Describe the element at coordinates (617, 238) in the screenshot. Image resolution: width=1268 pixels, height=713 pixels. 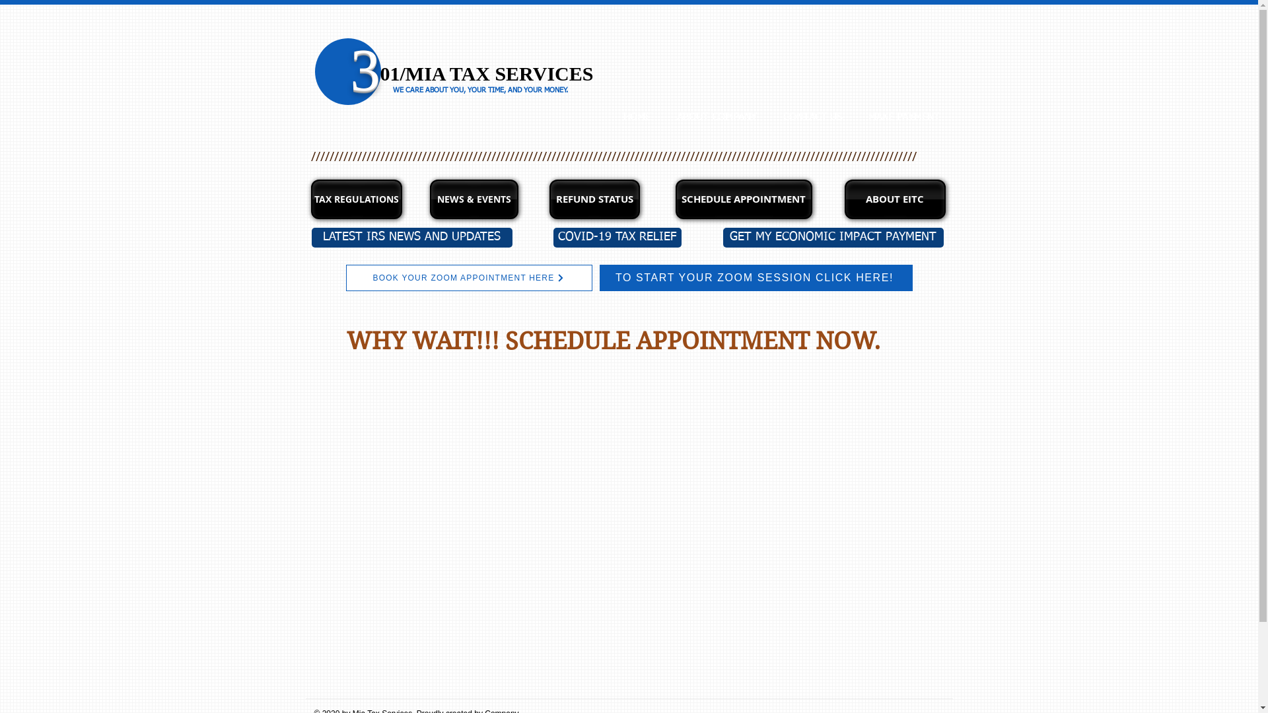
I see `COVID-19 TAX RELIEF` at that location.